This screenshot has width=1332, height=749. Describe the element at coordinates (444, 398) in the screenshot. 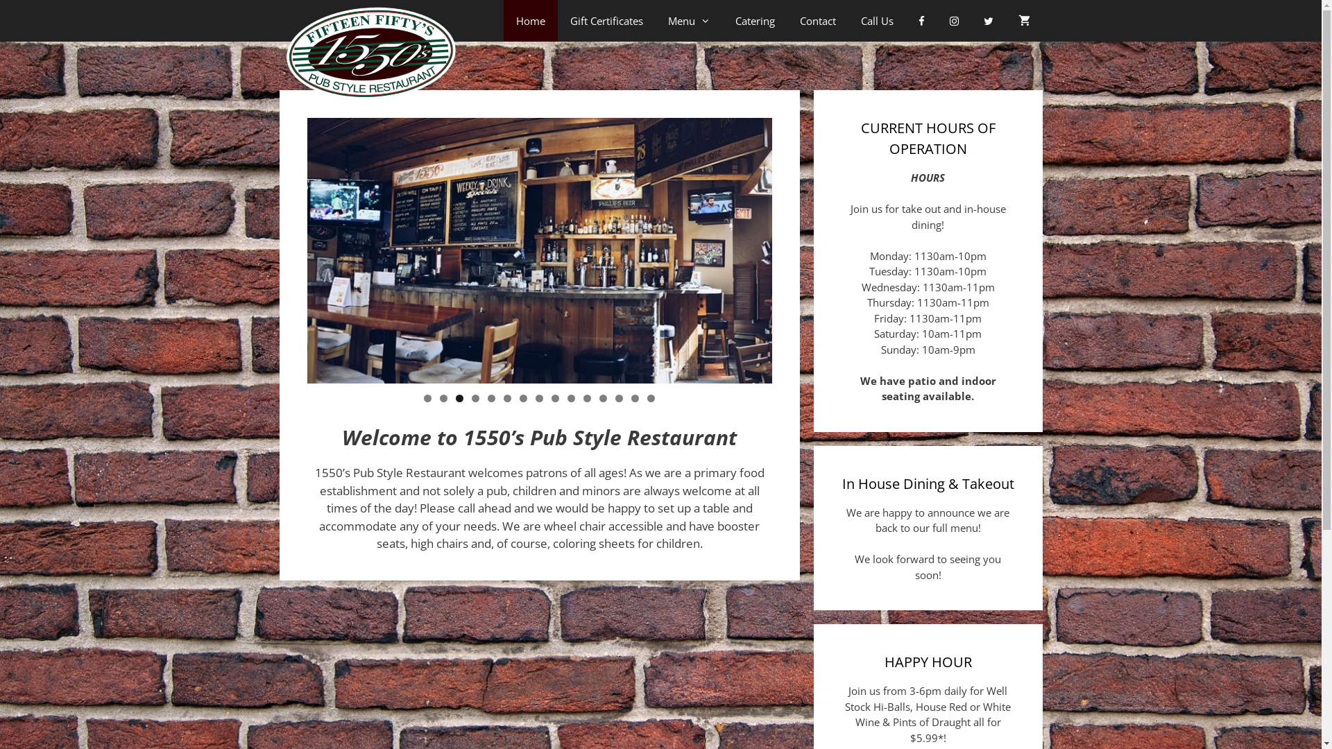

I see `2` at that location.